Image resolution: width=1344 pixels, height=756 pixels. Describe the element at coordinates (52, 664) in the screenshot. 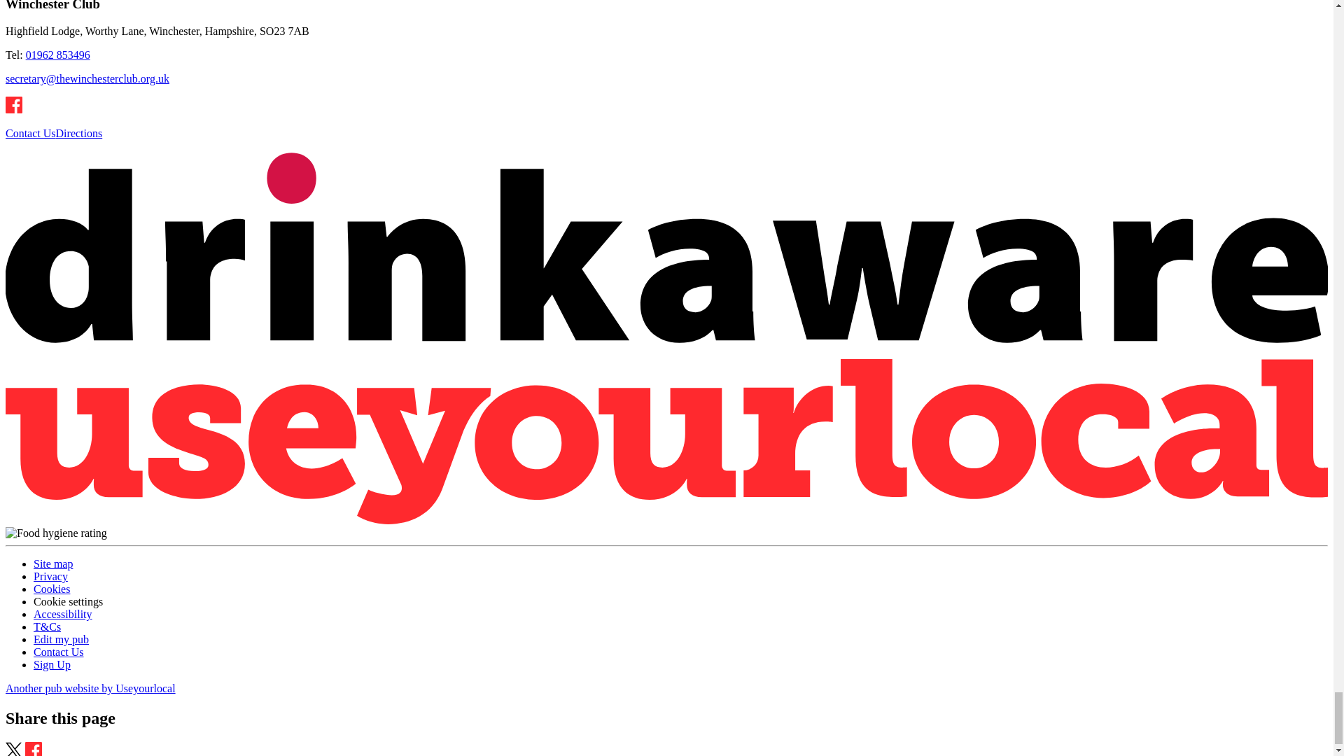

I see `Sign Up` at that location.